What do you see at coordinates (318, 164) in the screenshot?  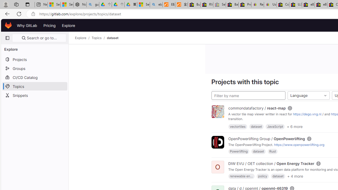 I see `Class: s16` at bounding box center [318, 164].